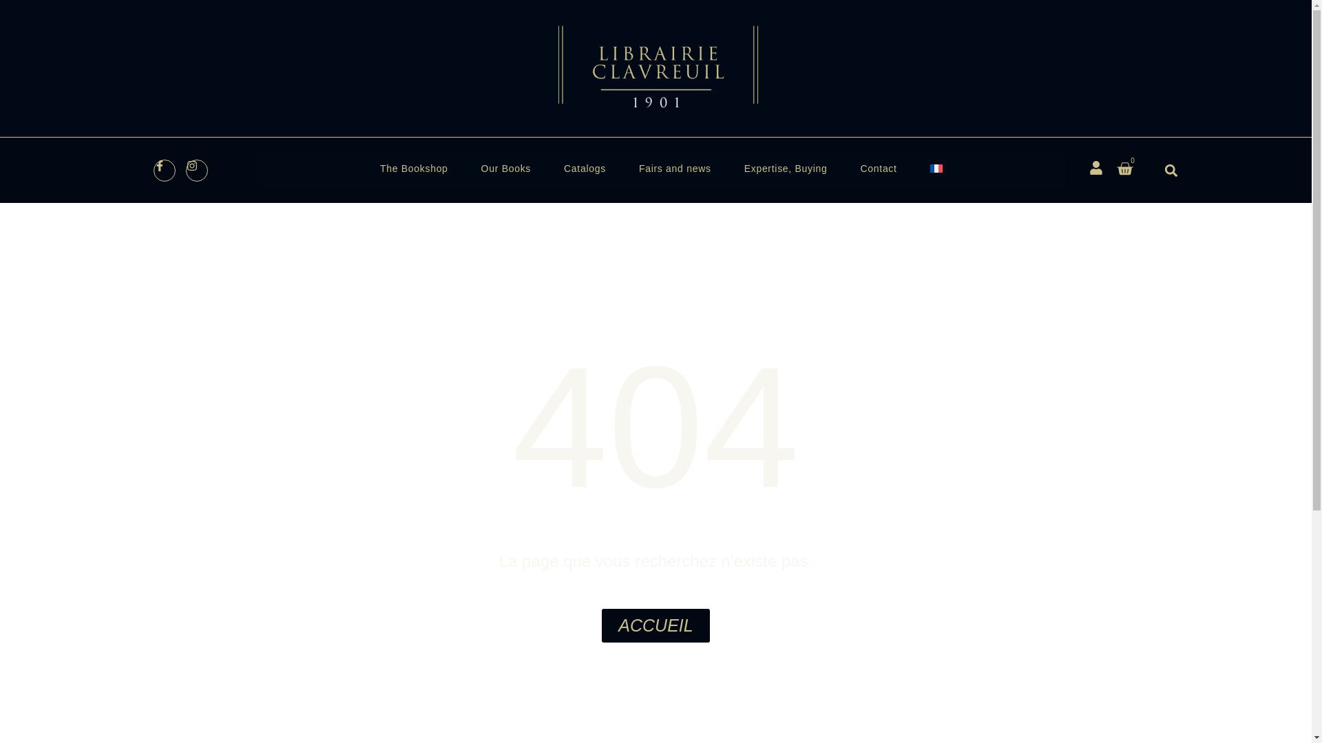 This screenshot has height=743, width=1322. I want to click on 0, so click(1125, 171).